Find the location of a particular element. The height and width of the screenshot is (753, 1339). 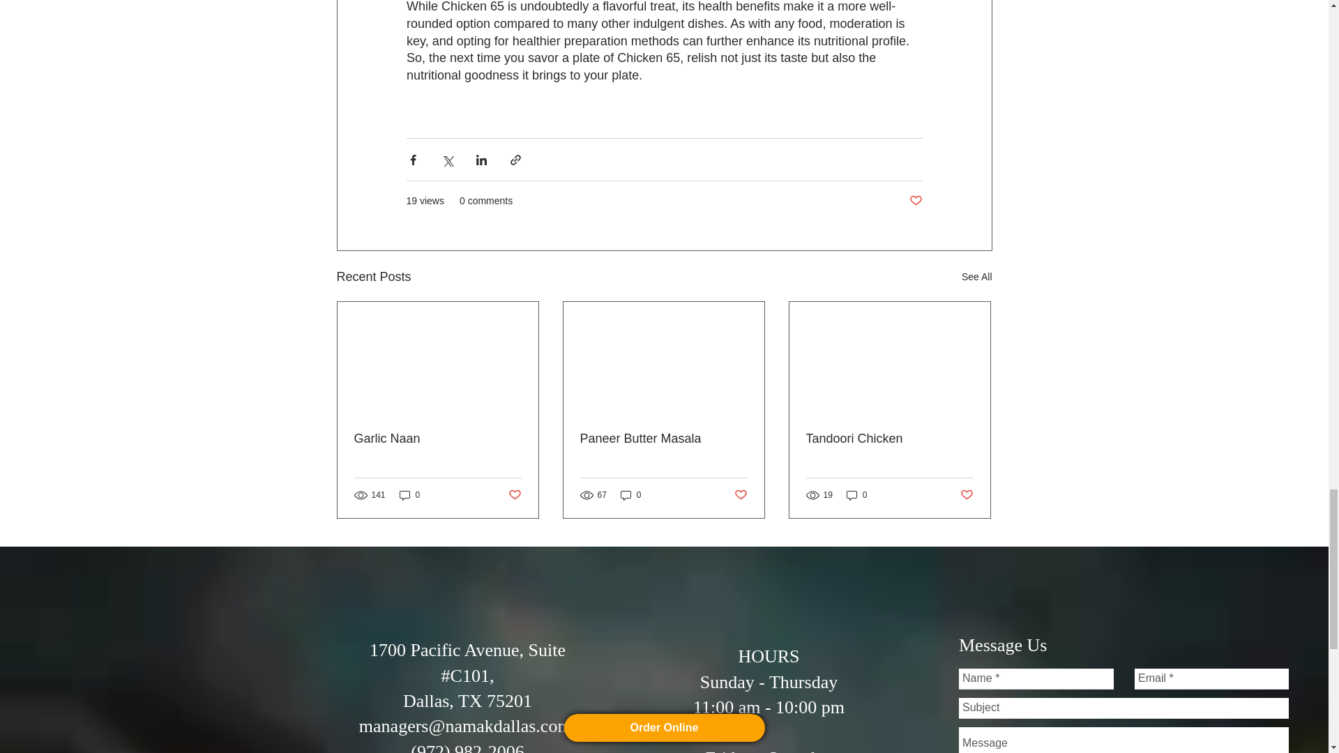

0 is located at coordinates (630, 495).